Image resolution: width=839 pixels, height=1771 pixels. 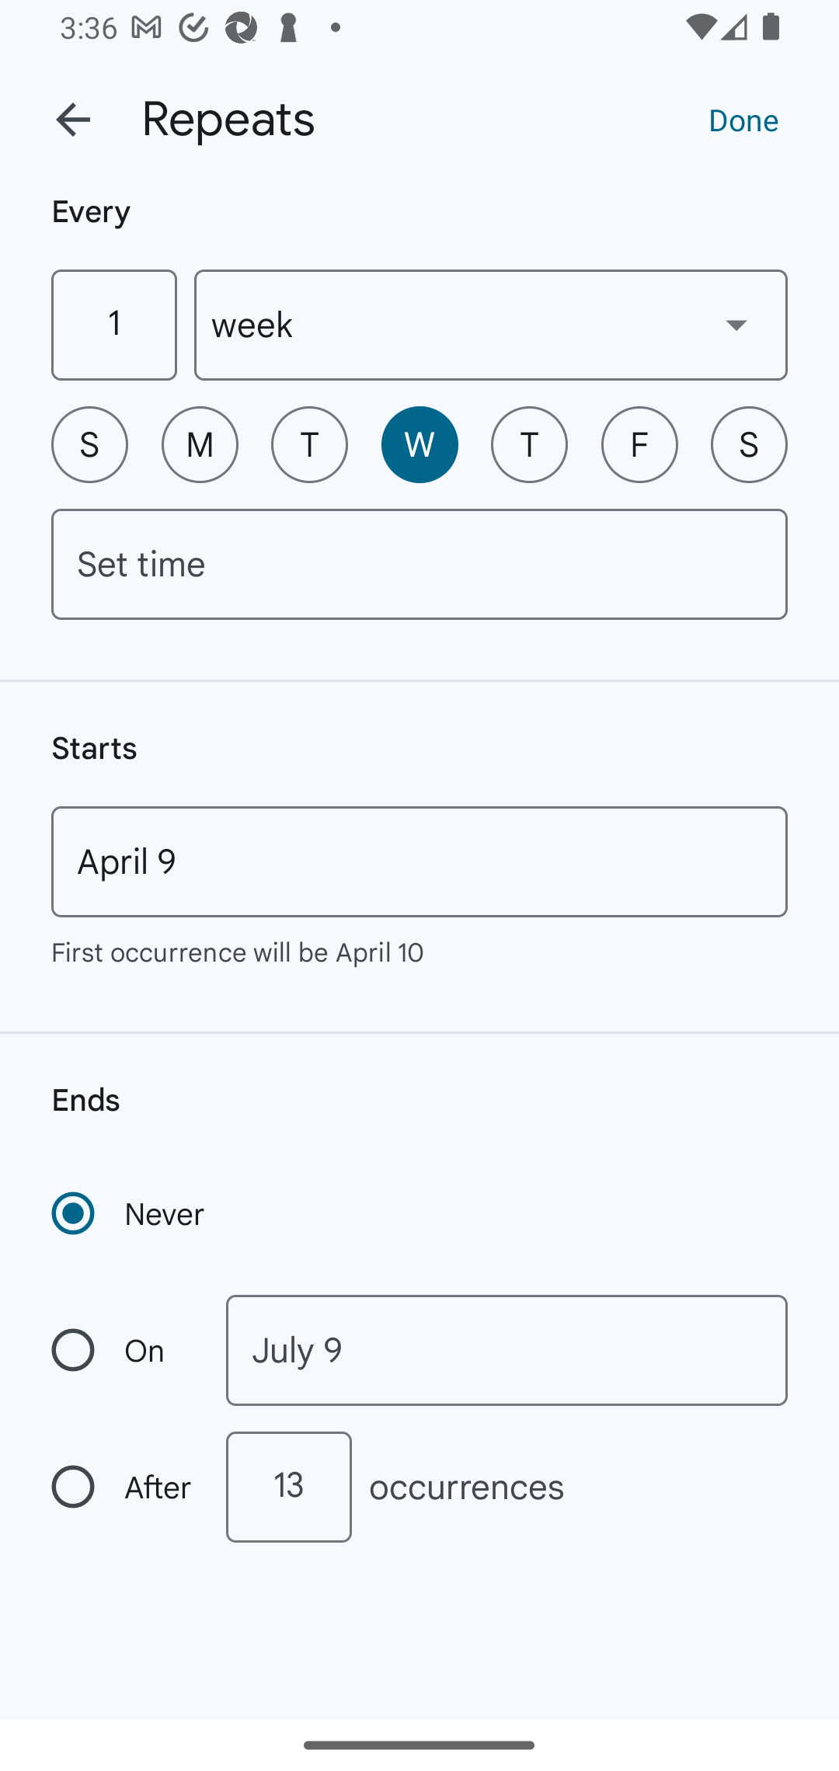 I want to click on S Saturday, so click(x=749, y=444).